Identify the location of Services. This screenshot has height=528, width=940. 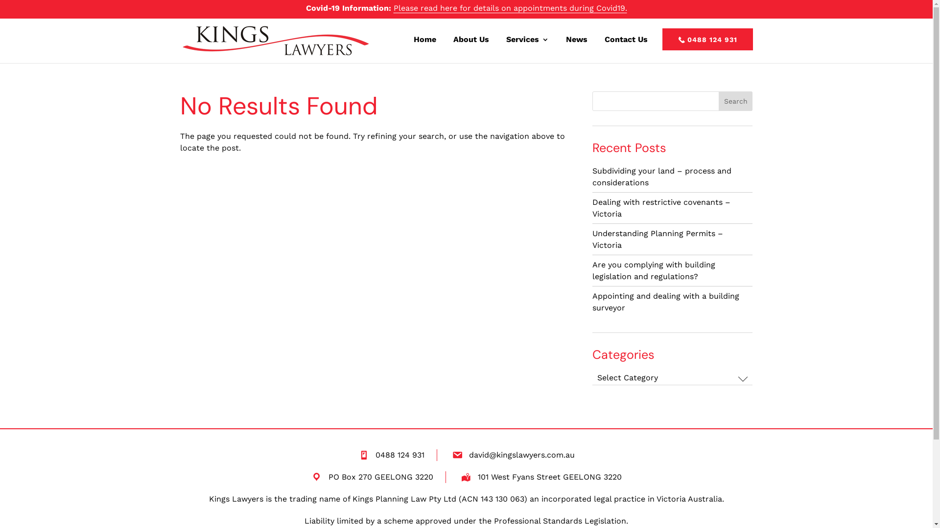
(528, 43).